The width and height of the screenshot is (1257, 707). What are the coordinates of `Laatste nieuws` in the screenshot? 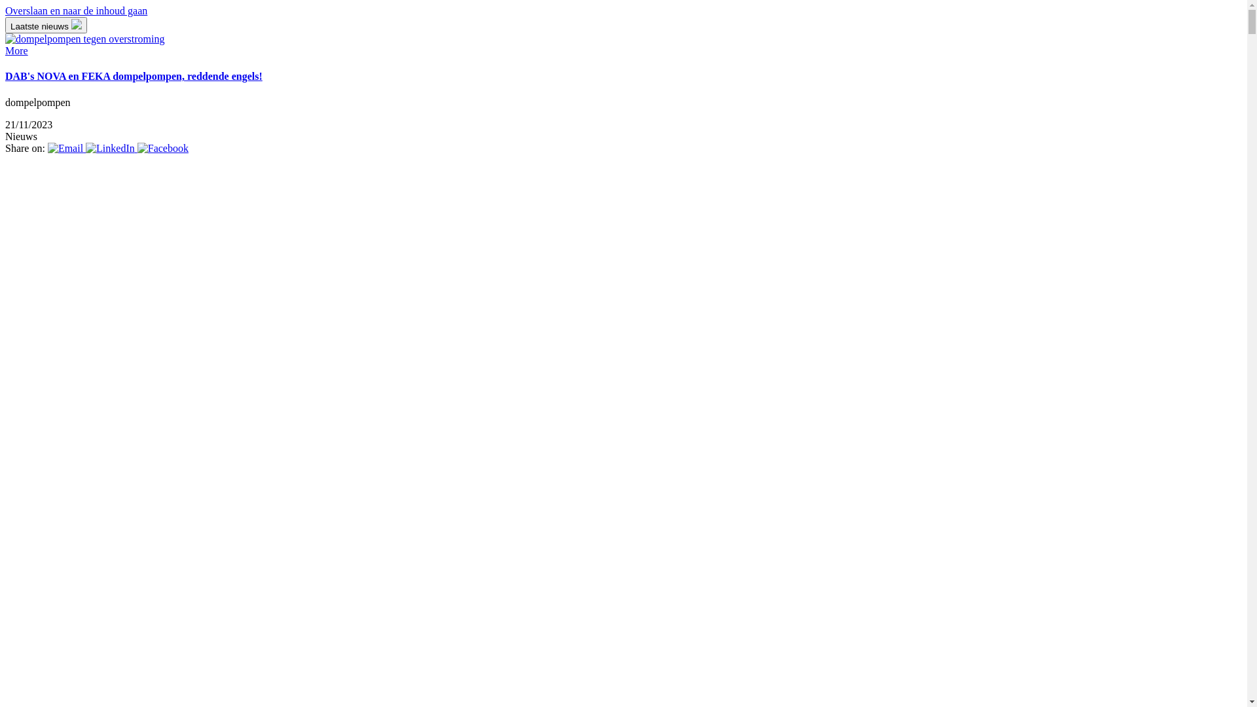 It's located at (46, 25).